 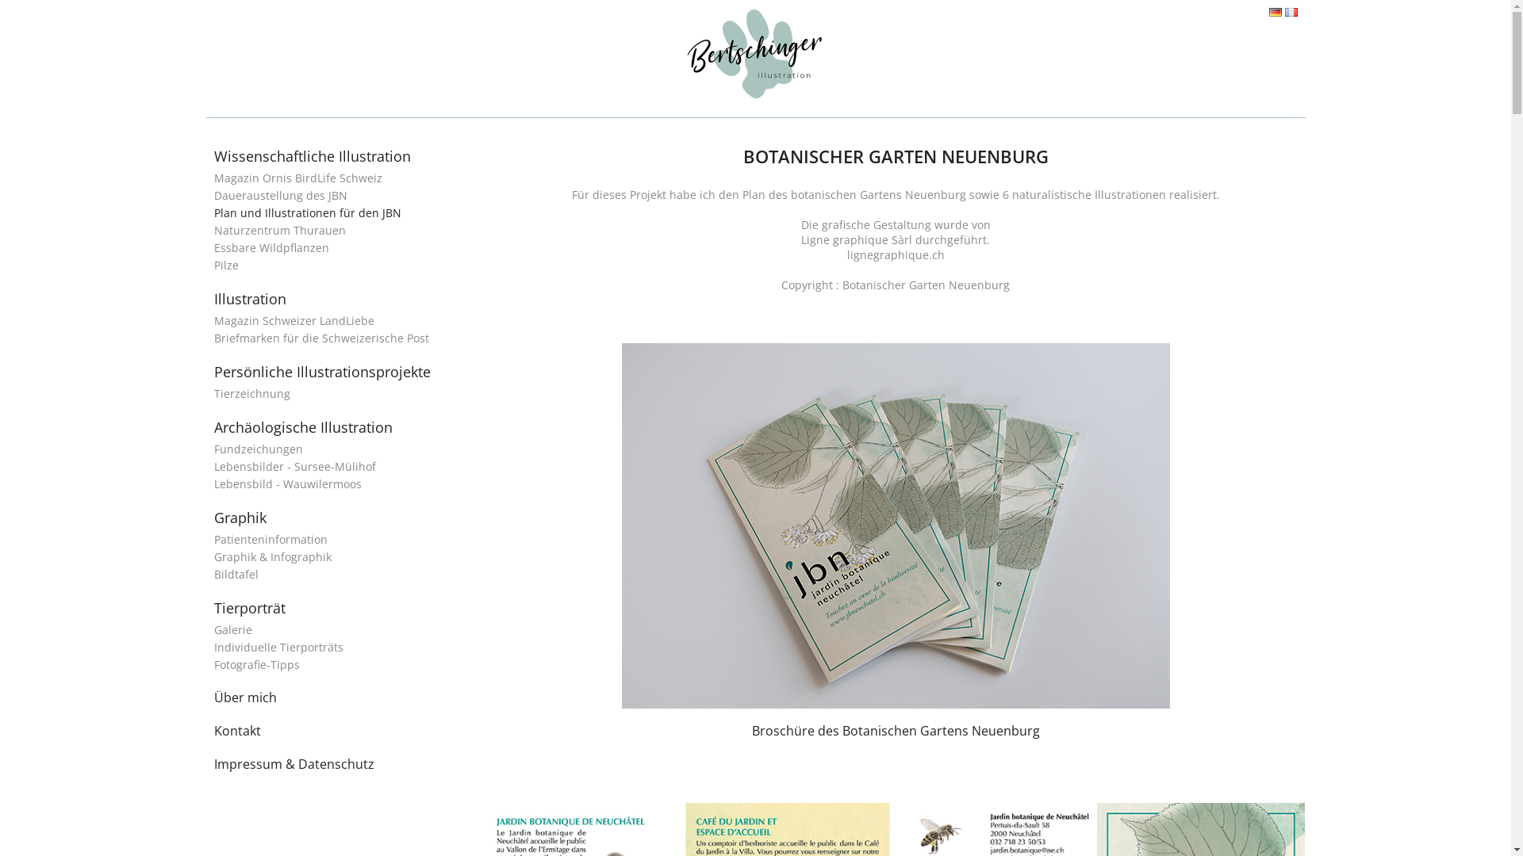 I want to click on Impressum & Datenschutz, so click(x=294, y=764).